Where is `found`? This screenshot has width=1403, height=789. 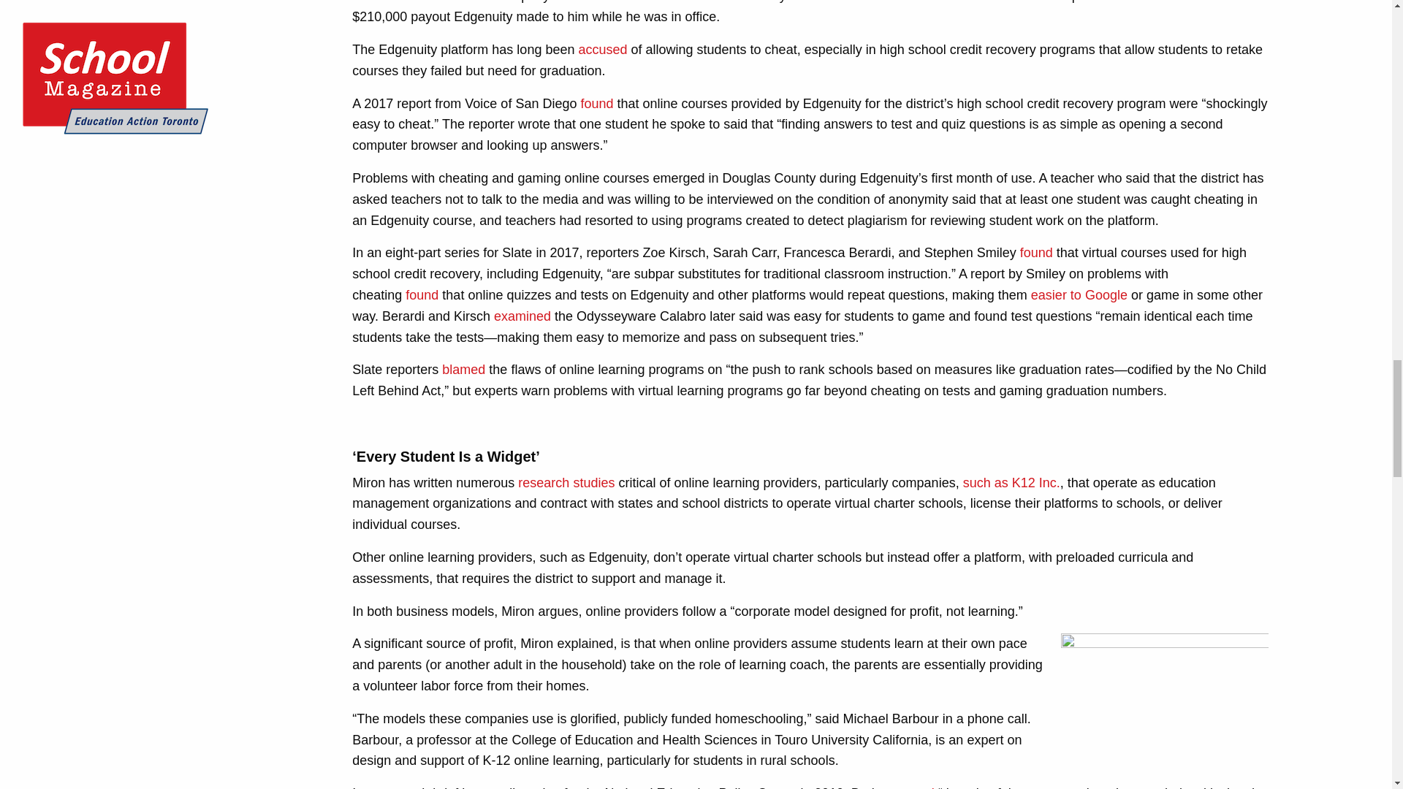 found is located at coordinates (1036, 253).